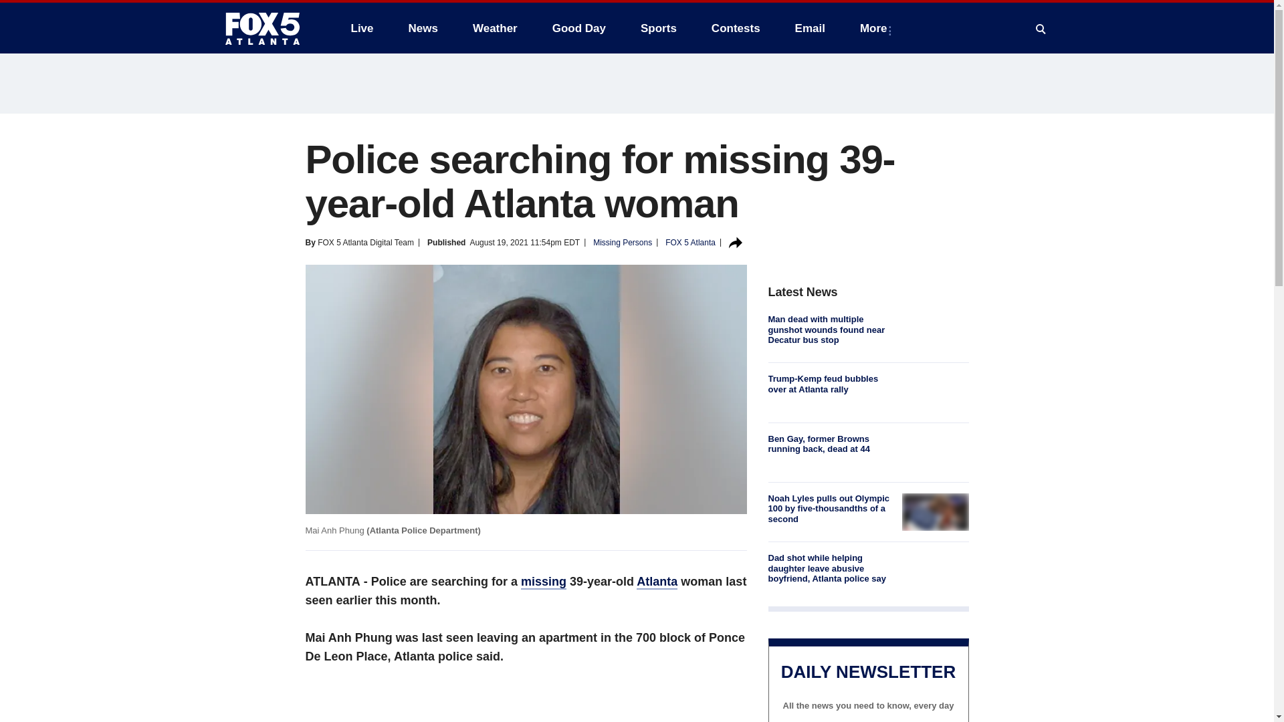 The height and width of the screenshot is (722, 1284). Describe the element at coordinates (810, 28) in the screenshot. I see `Email` at that location.